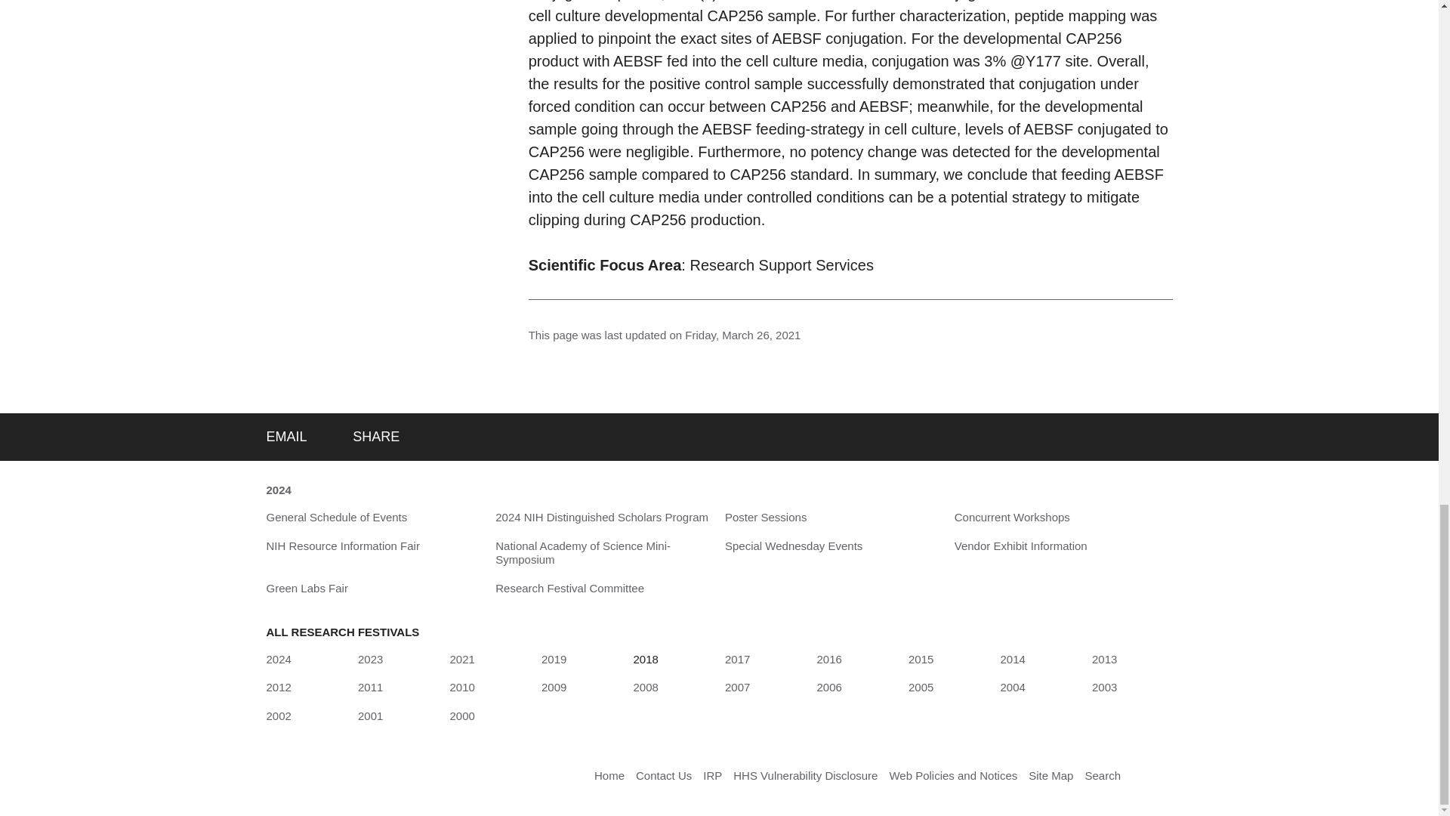  I want to click on 2024 NIH Research Festival, so click(278, 491).